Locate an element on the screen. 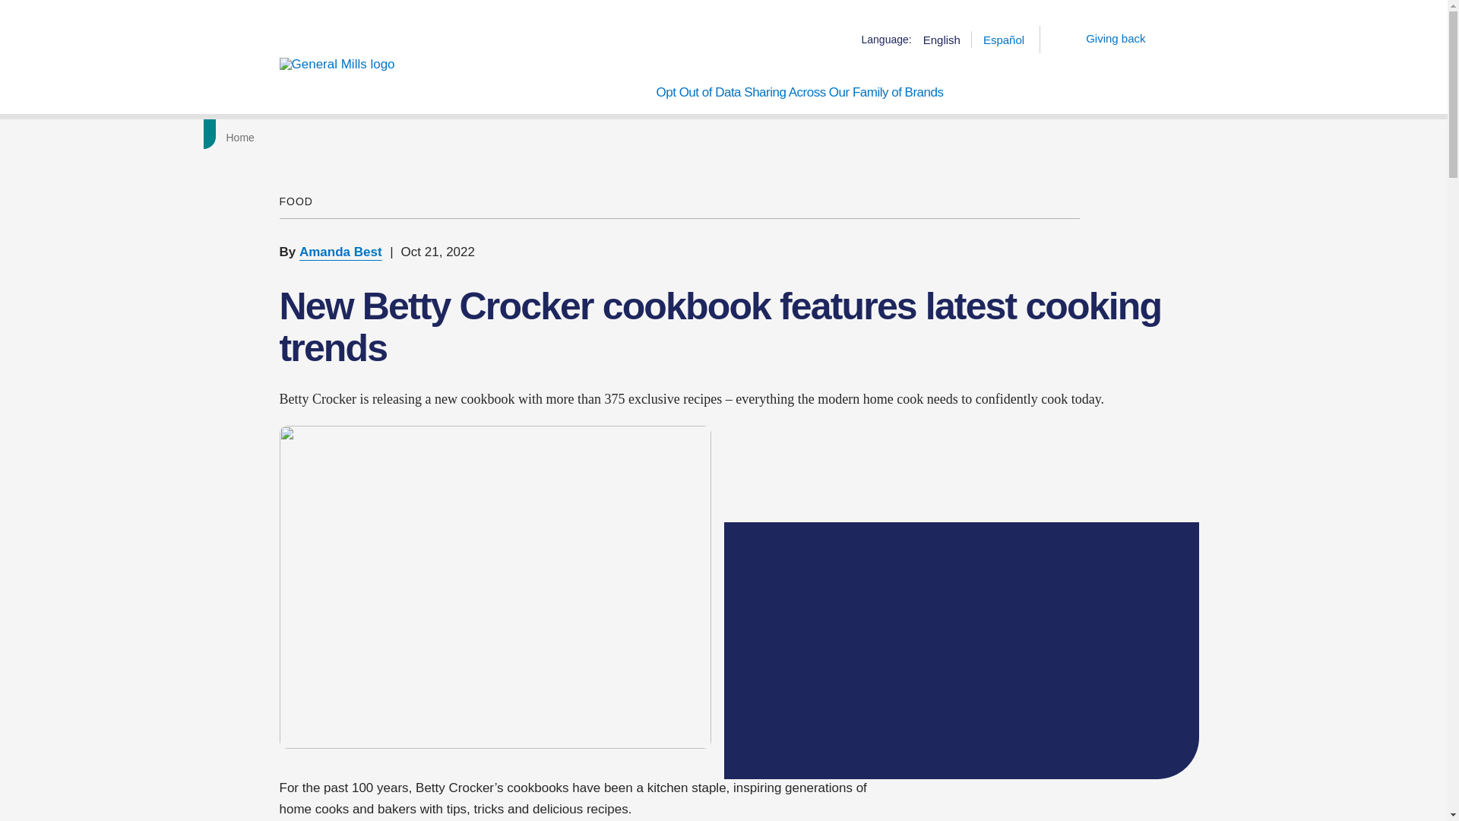 The image size is (1459, 821). Giving back is located at coordinates (1103, 38).